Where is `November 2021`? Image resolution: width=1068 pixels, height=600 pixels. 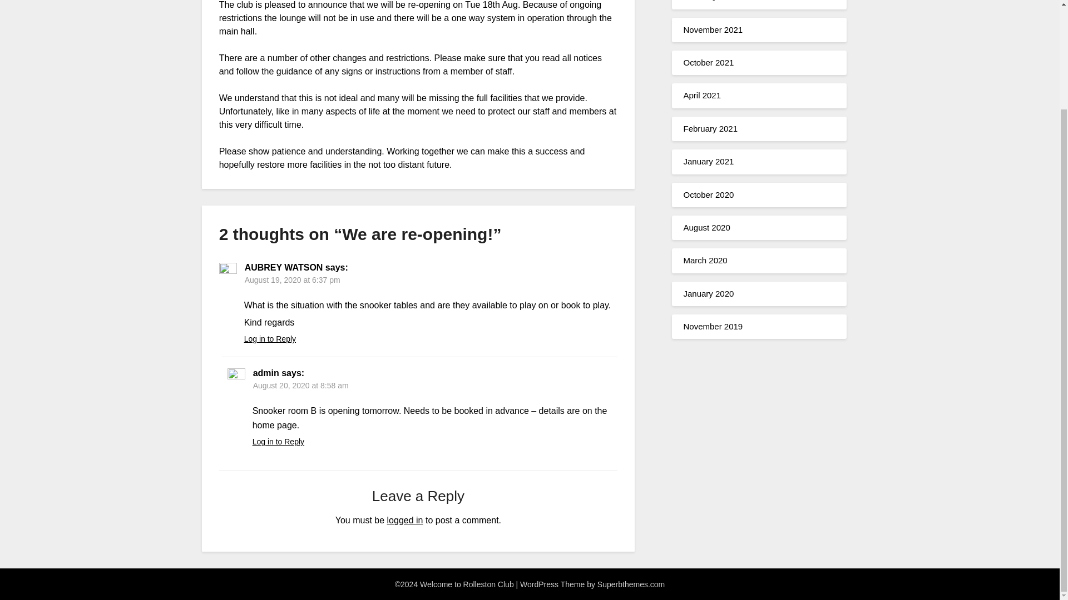
November 2021 is located at coordinates (713, 29).